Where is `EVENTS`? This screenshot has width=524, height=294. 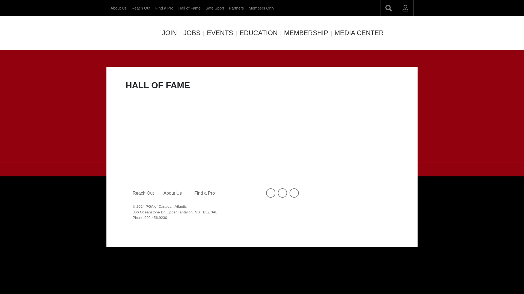
EVENTS is located at coordinates (218, 33).